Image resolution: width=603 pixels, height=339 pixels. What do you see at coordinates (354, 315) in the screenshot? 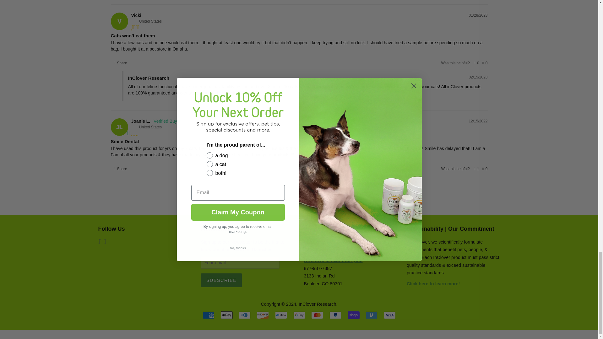
I see `Shop Pay` at bounding box center [354, 315].